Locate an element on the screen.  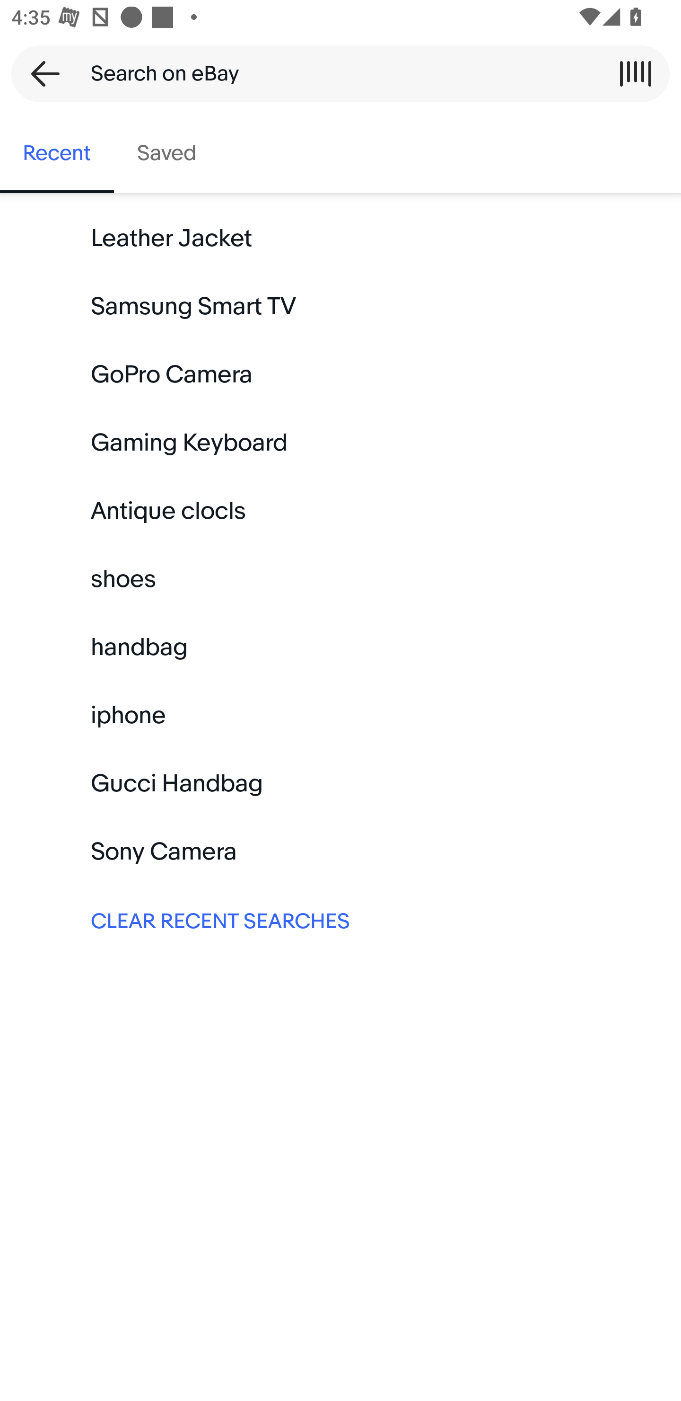
Gucci Handbag Keyword search Gucci Handbag: is located at coordinates (340, 784).